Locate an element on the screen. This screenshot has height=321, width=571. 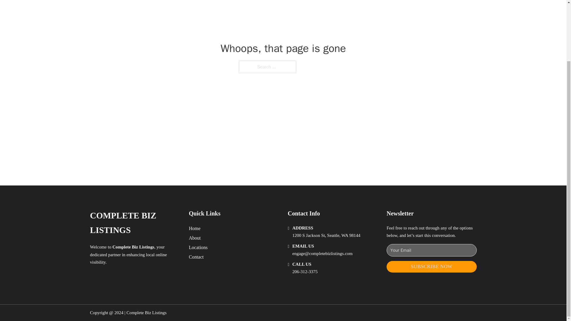
About is located at coordinates (195, 238).